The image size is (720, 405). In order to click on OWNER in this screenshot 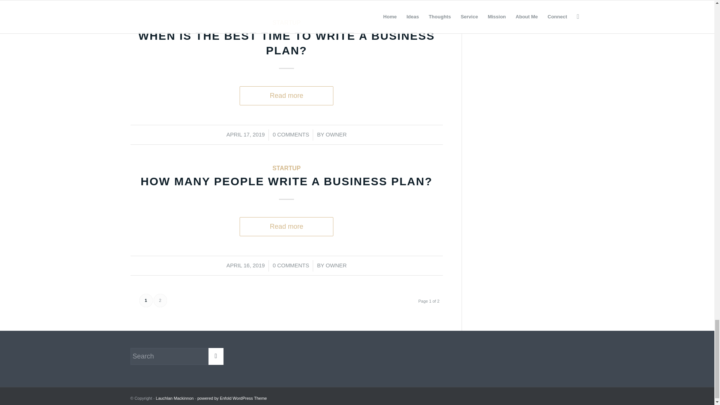, I will do `click(336, 135)`.